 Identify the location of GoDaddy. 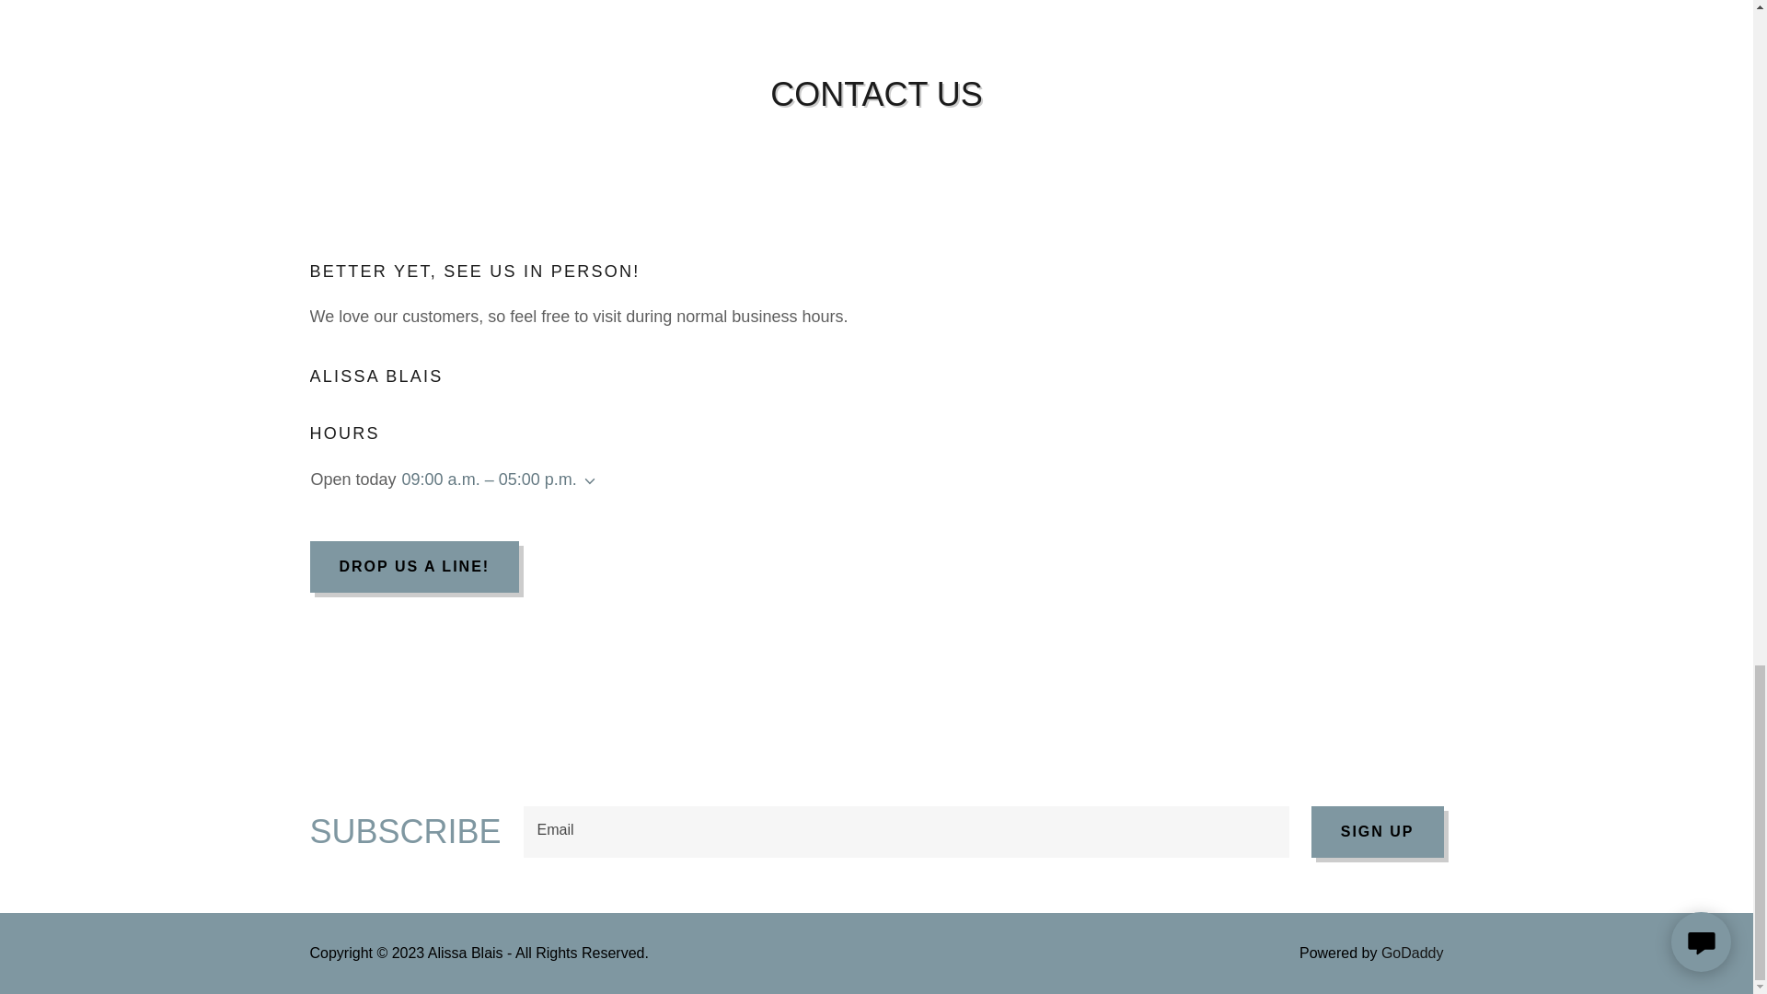
(1412, 954).